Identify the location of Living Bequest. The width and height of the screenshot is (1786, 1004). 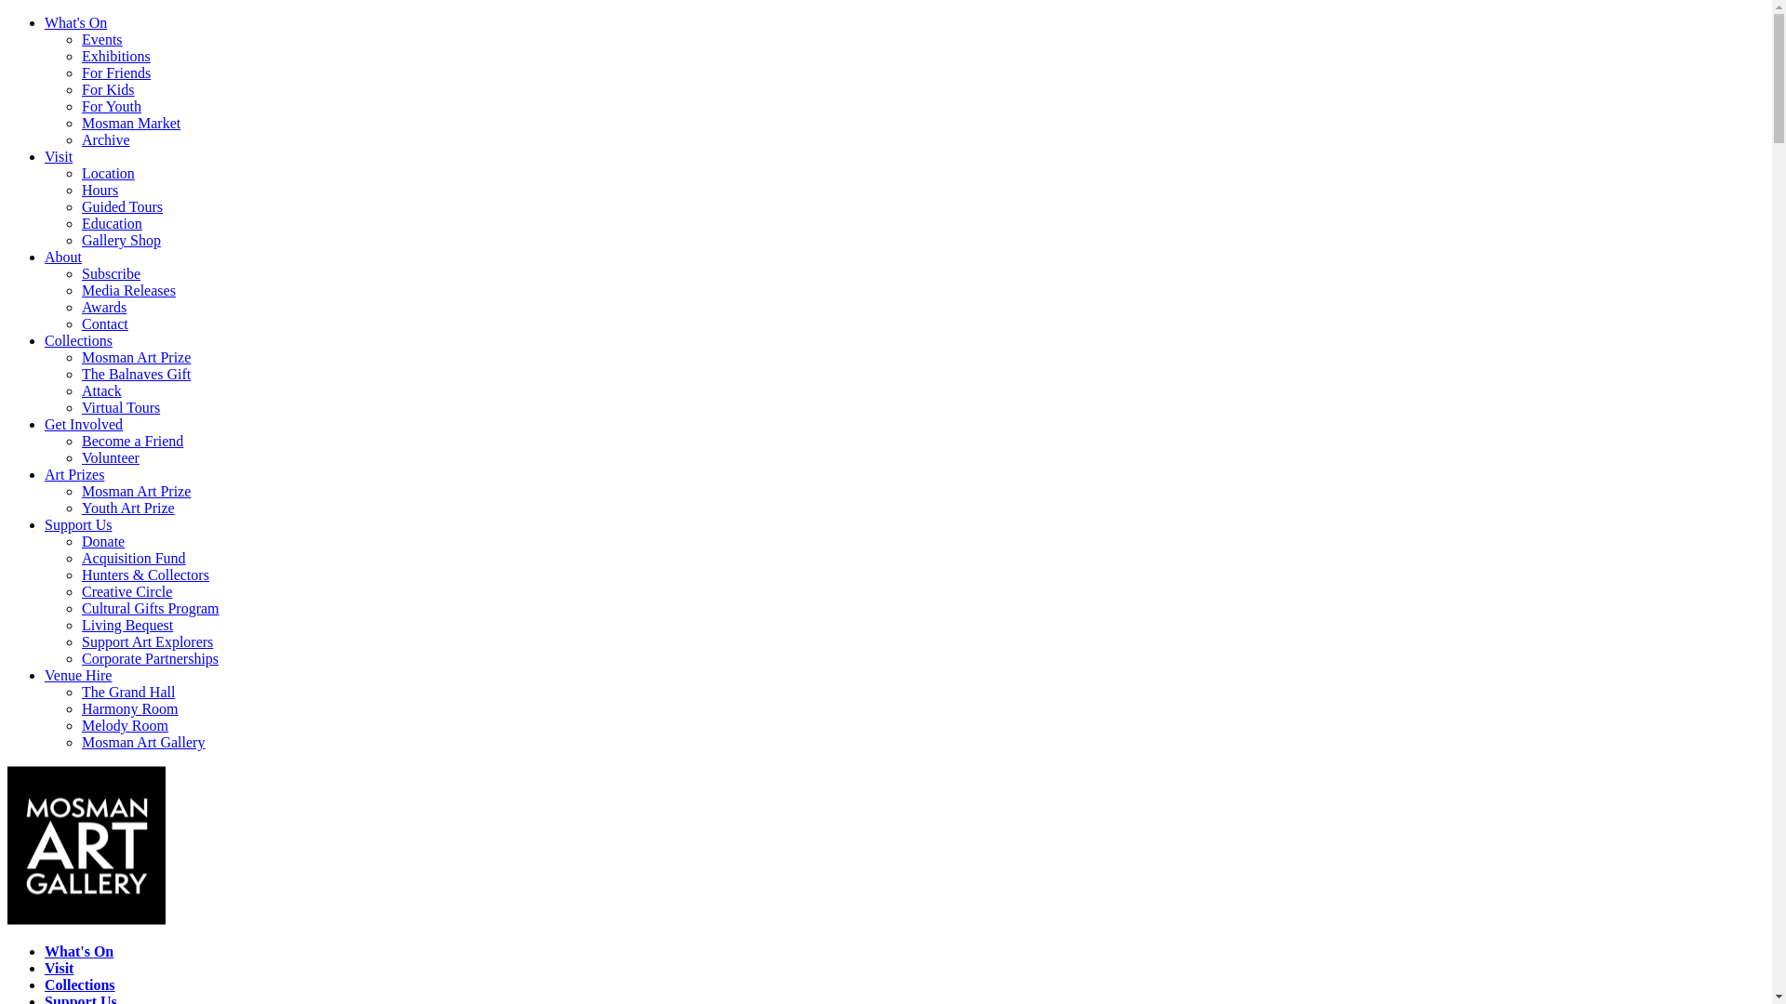
(127, 625).